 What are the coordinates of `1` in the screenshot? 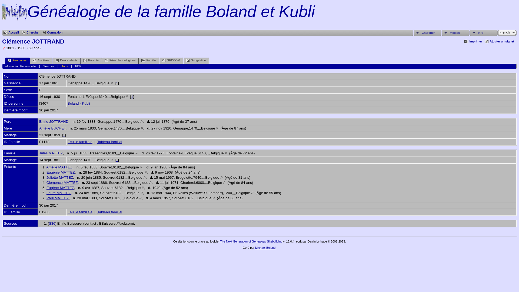 It's located at (117, 83).